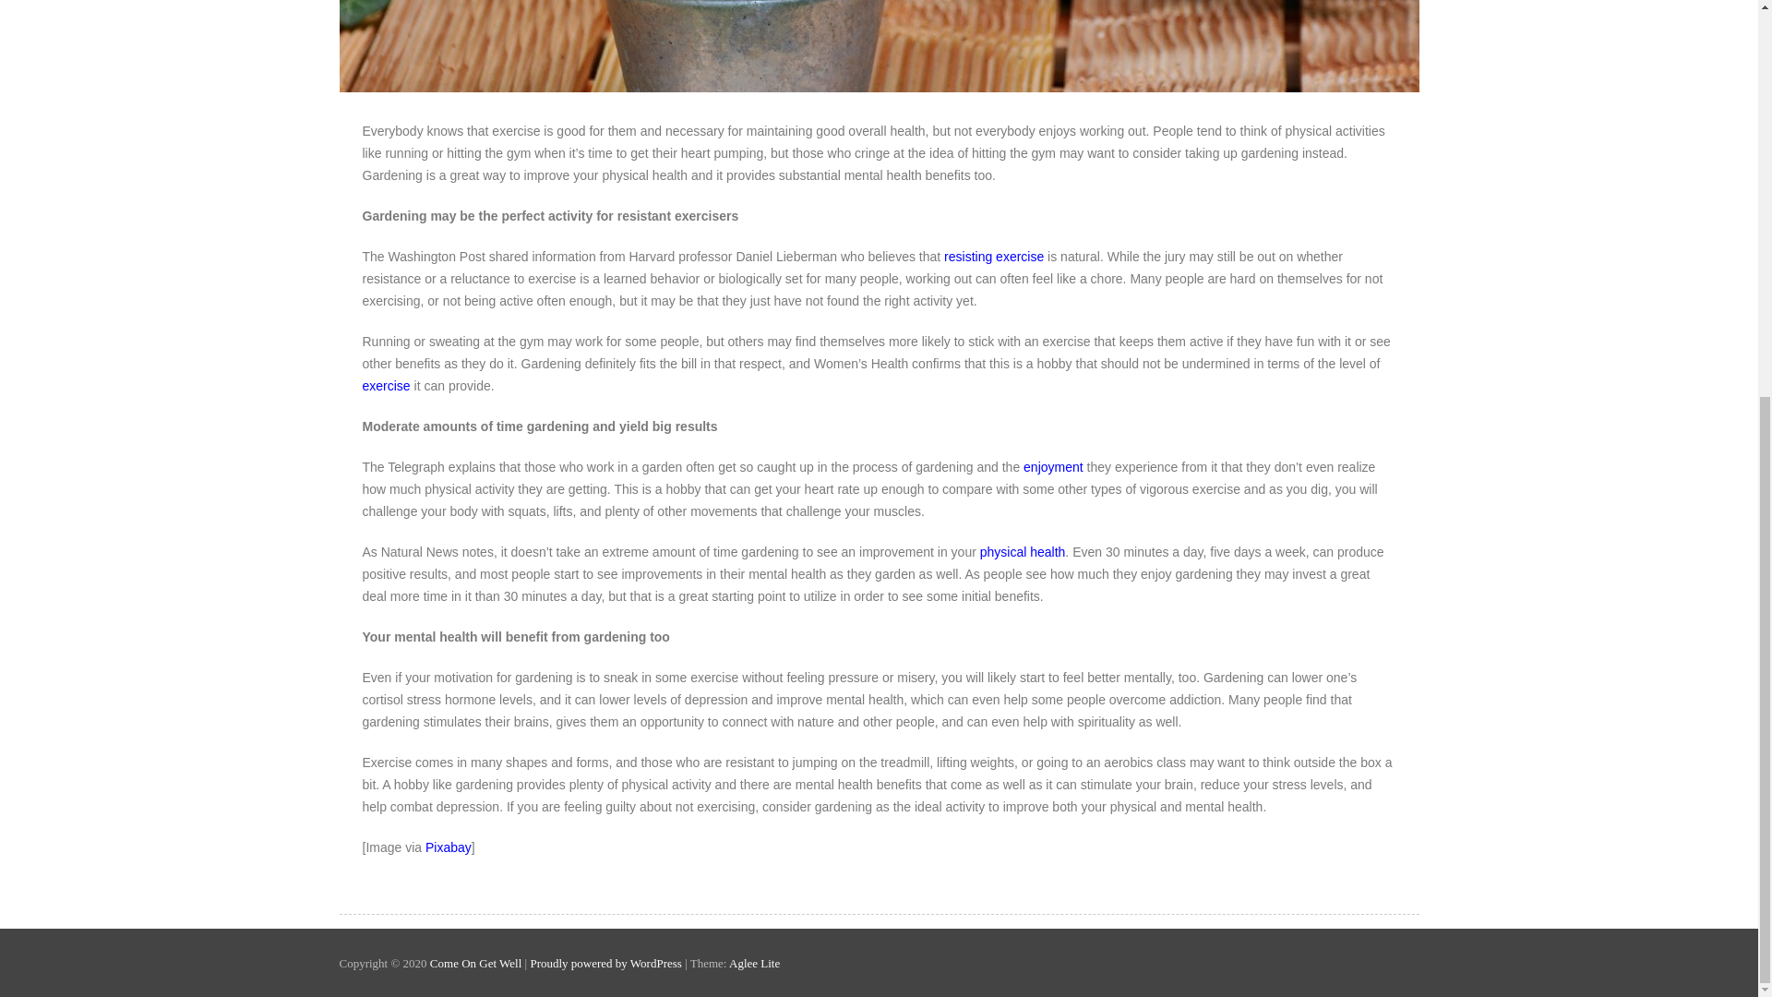 This screenshot has height=997, width=1772. I want to click on Come On Get Well, so click(477, 962).